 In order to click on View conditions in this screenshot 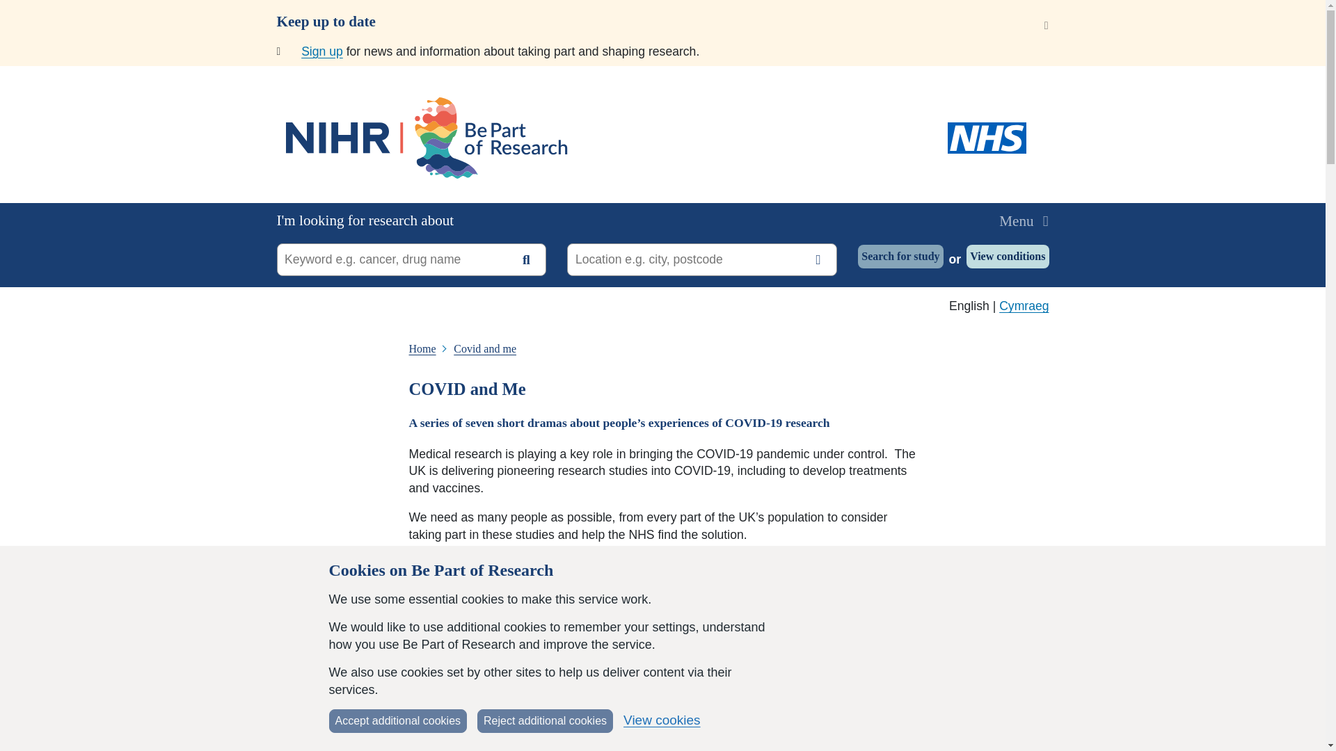, I will do `click(1008, 256)`.